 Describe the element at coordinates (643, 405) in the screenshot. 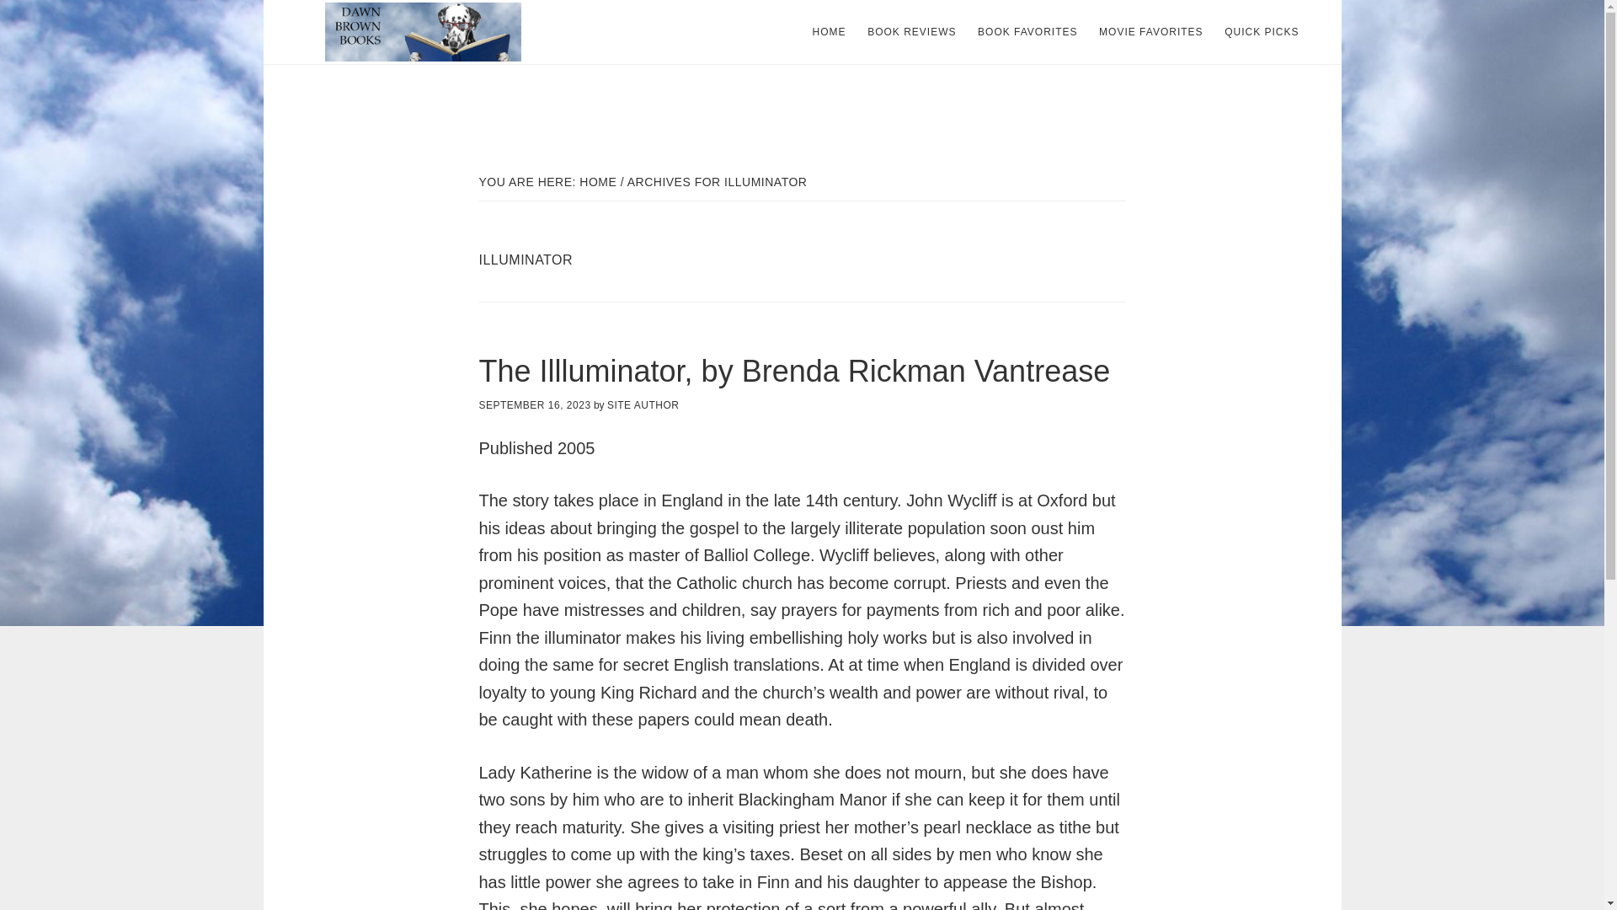

I see `SITE AUTHOR` at that location.